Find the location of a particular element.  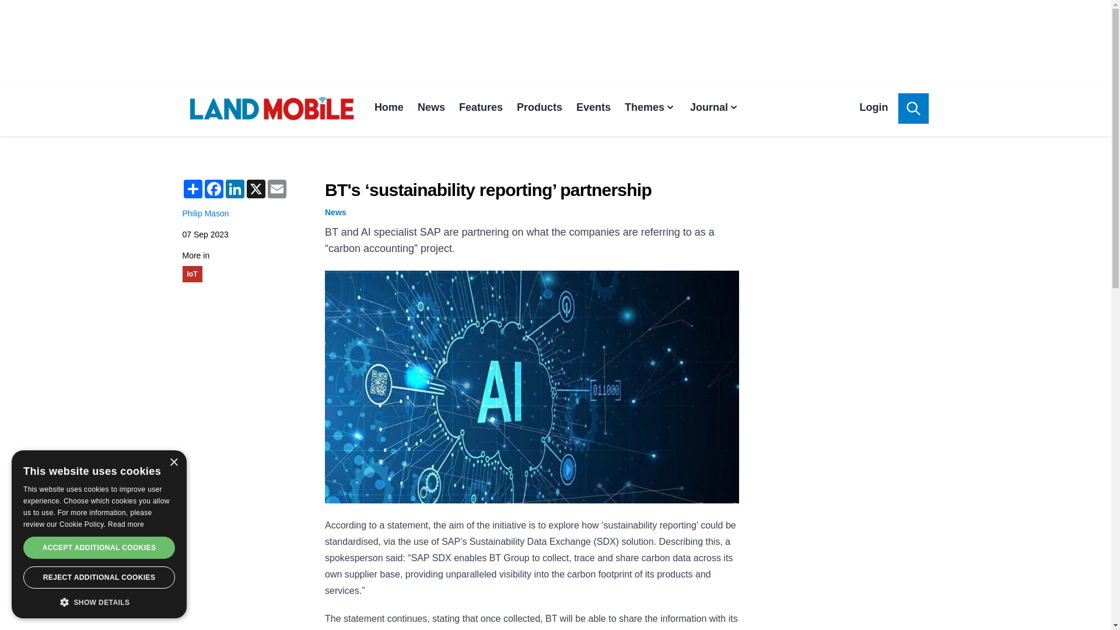

Events is located at coordinates (593, 108).